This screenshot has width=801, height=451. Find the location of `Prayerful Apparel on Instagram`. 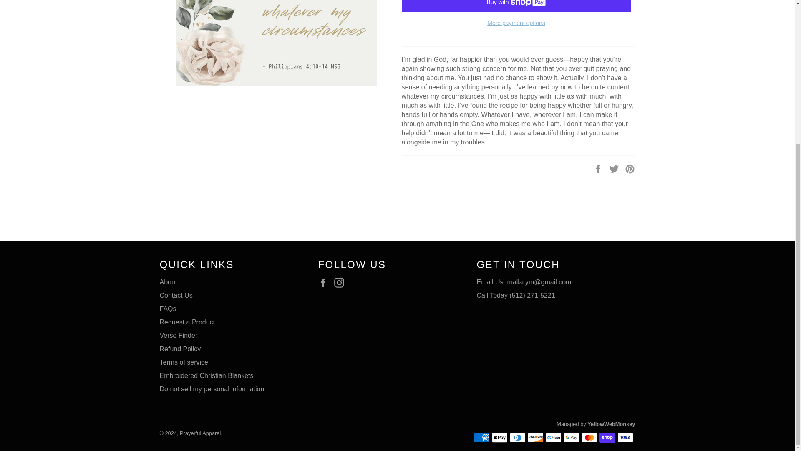

Prayerful Apparel on Instagram is located at coordinates (341, 283).